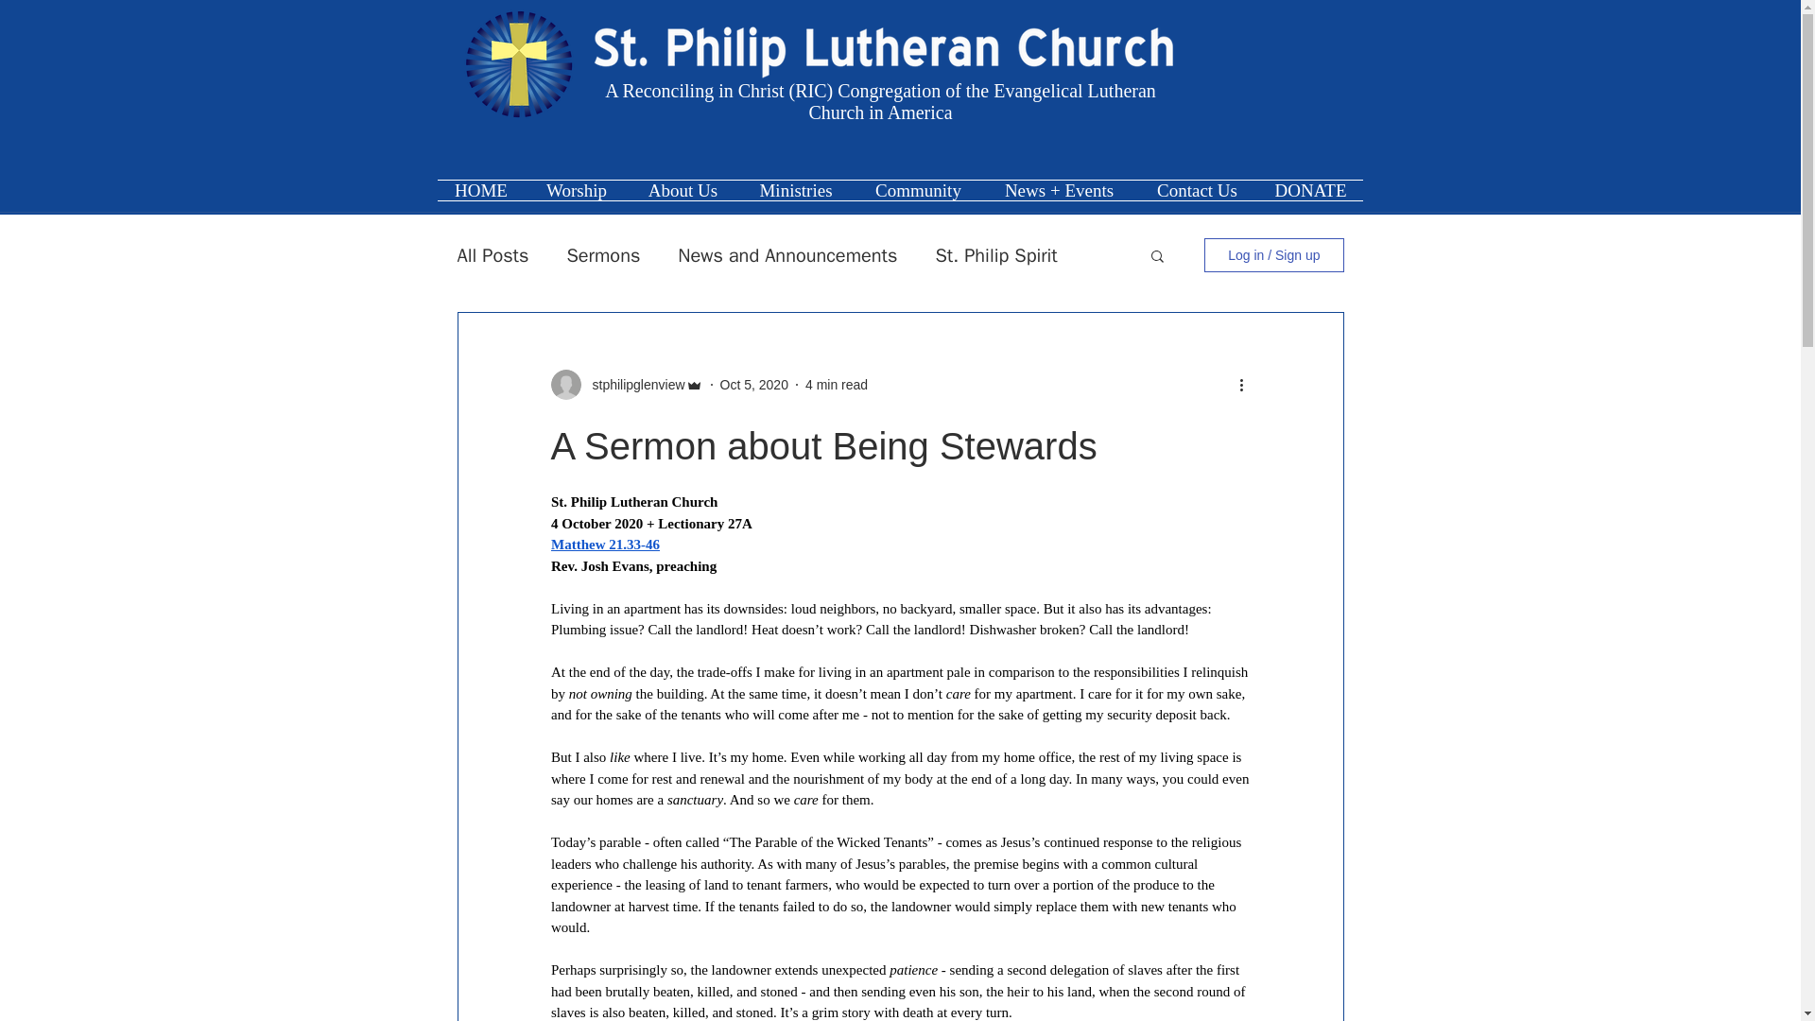  Describe the element at coordinates (836, 384) in the screenshot. I see `4 min read` at that location.